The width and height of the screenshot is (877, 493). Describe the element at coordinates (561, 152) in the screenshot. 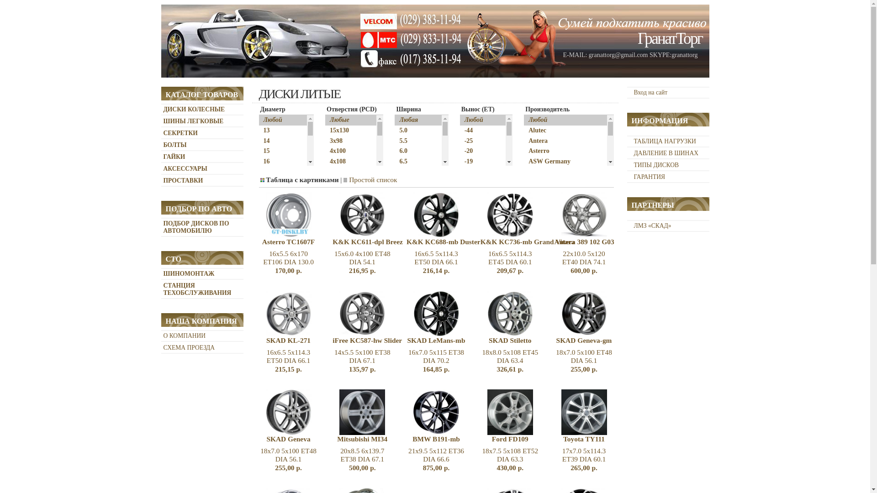

I see `Asterro` at that location.